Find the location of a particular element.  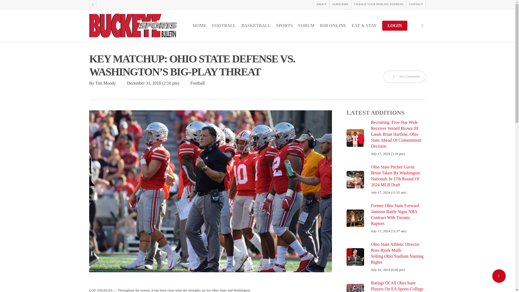

BASKETBALL is located at coordinates (256, 25).